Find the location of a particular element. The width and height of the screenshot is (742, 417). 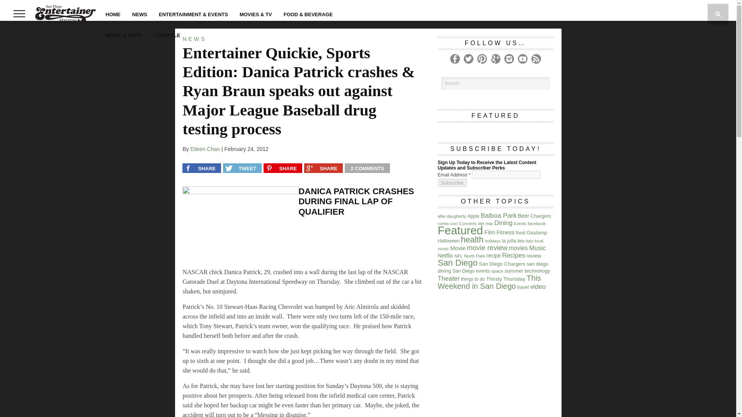

Eileen Chao is located at coordinates (205, 149).